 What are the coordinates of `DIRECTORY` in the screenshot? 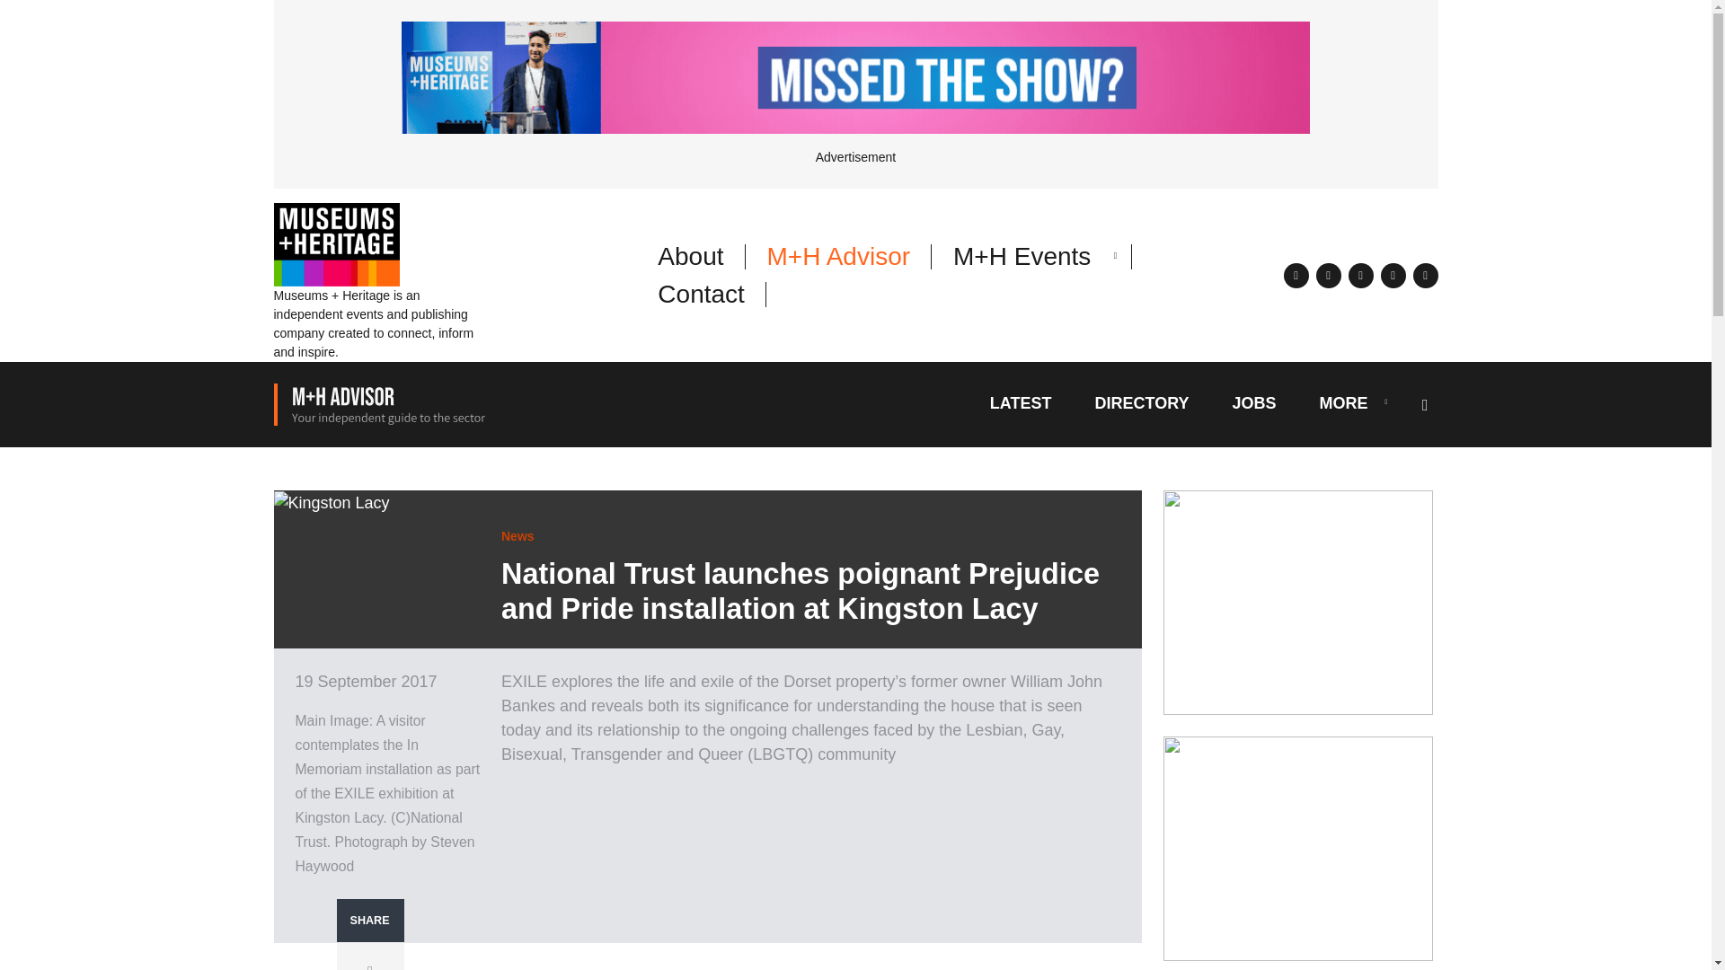 It's located at (1141, 406).